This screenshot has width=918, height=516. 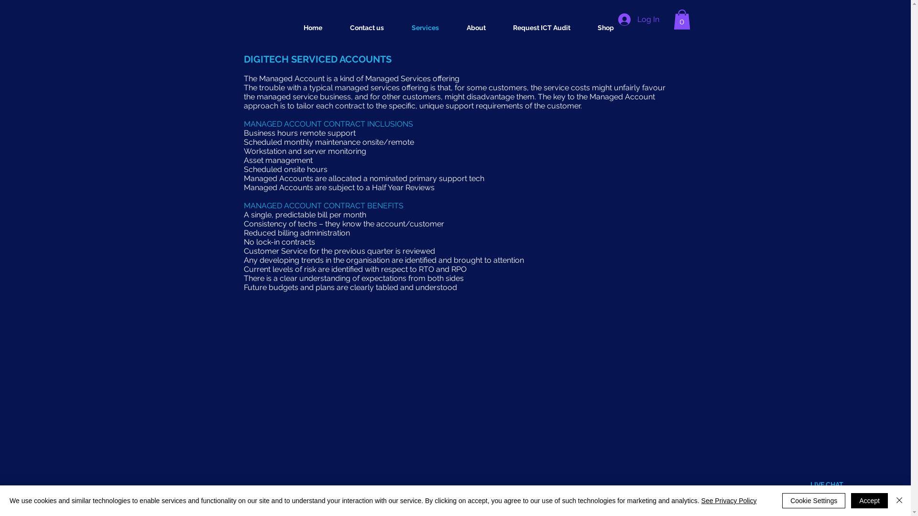 I want to click on Log In, so click(x=638, y=20).